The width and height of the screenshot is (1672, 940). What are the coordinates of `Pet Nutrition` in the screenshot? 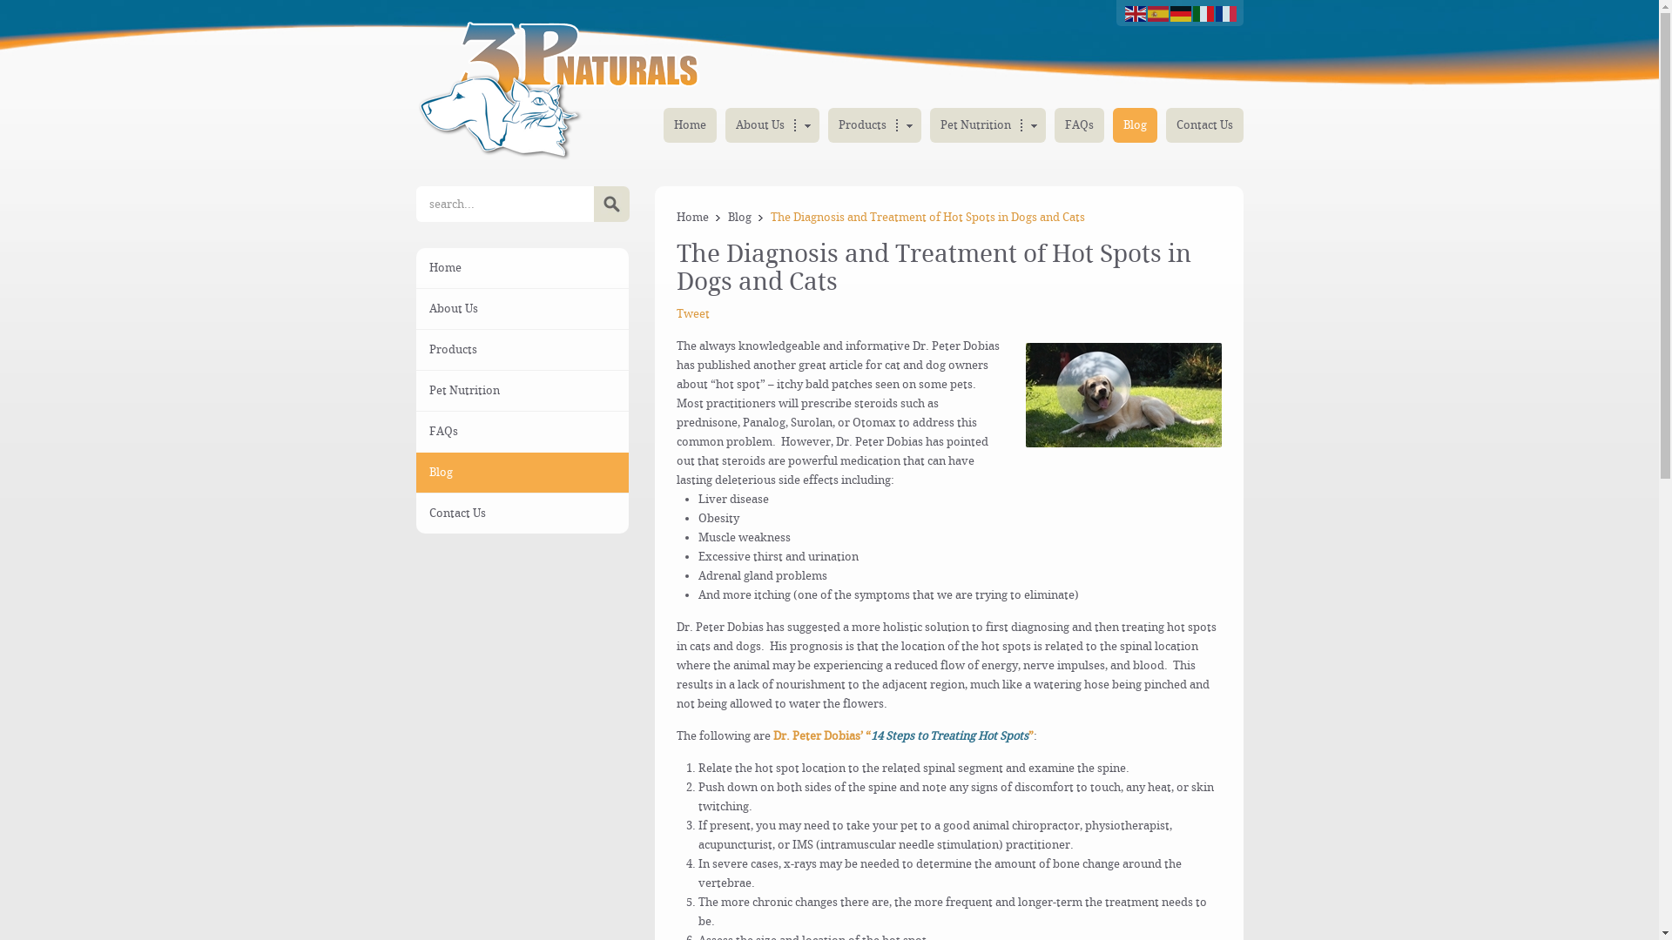 It's located at (522, 391).